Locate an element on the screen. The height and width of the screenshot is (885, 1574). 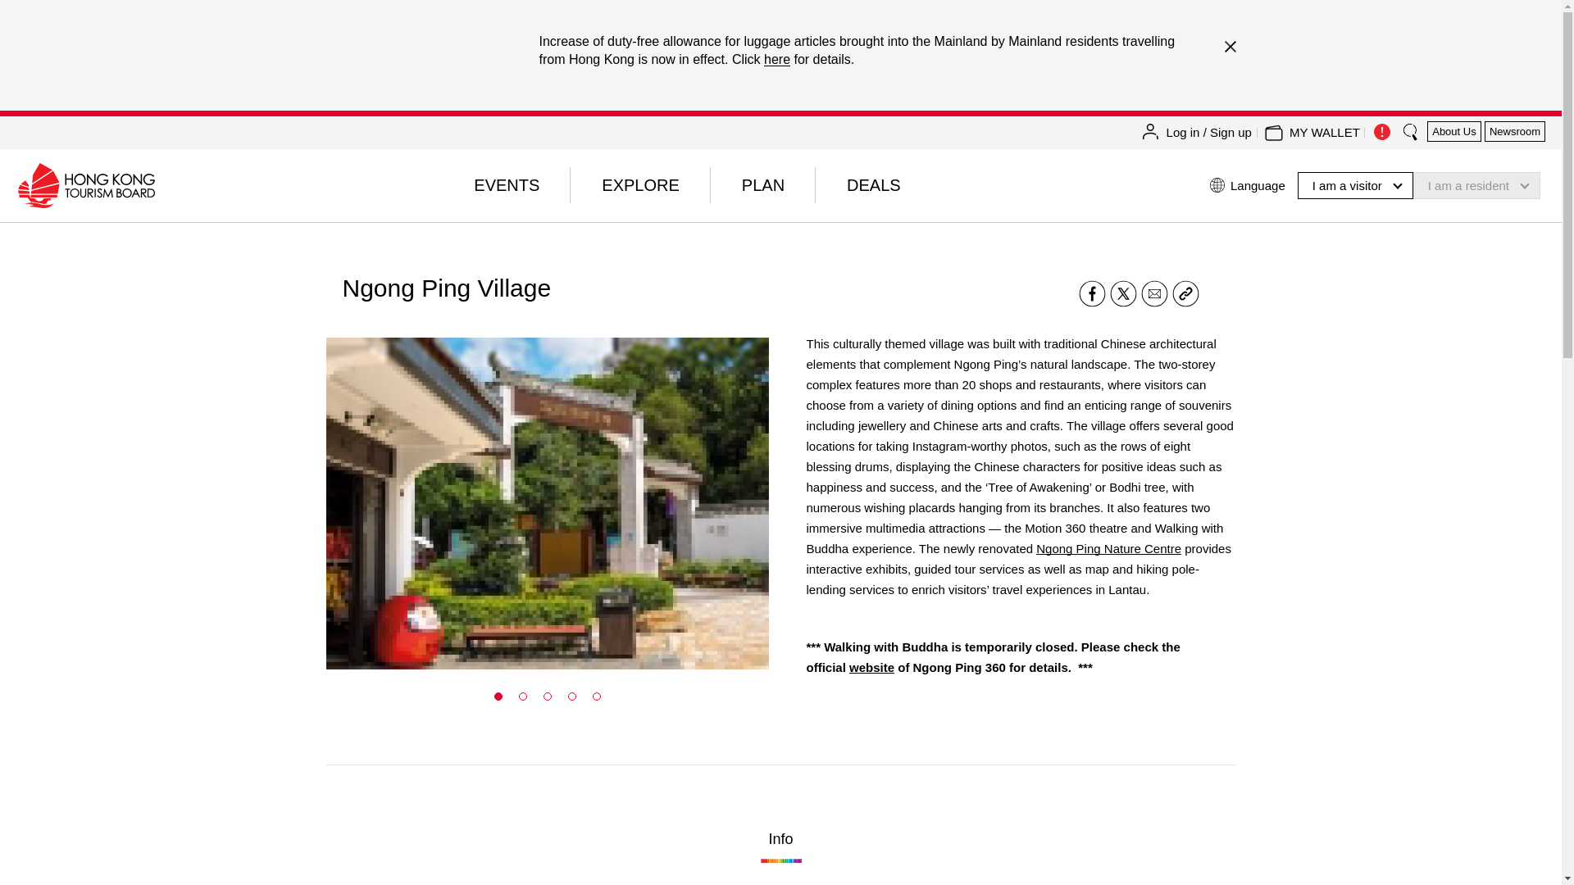
Hong Kong Tourism Board is located at coordinates (85, 185).